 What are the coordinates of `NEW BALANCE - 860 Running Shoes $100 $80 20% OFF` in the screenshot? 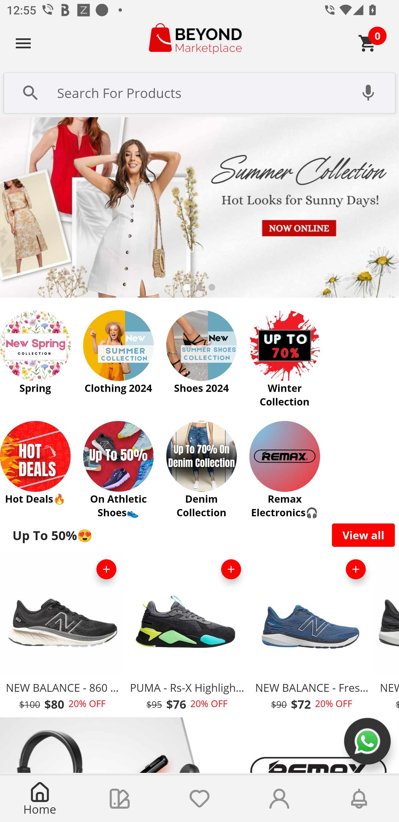 It's located at (62, 634).